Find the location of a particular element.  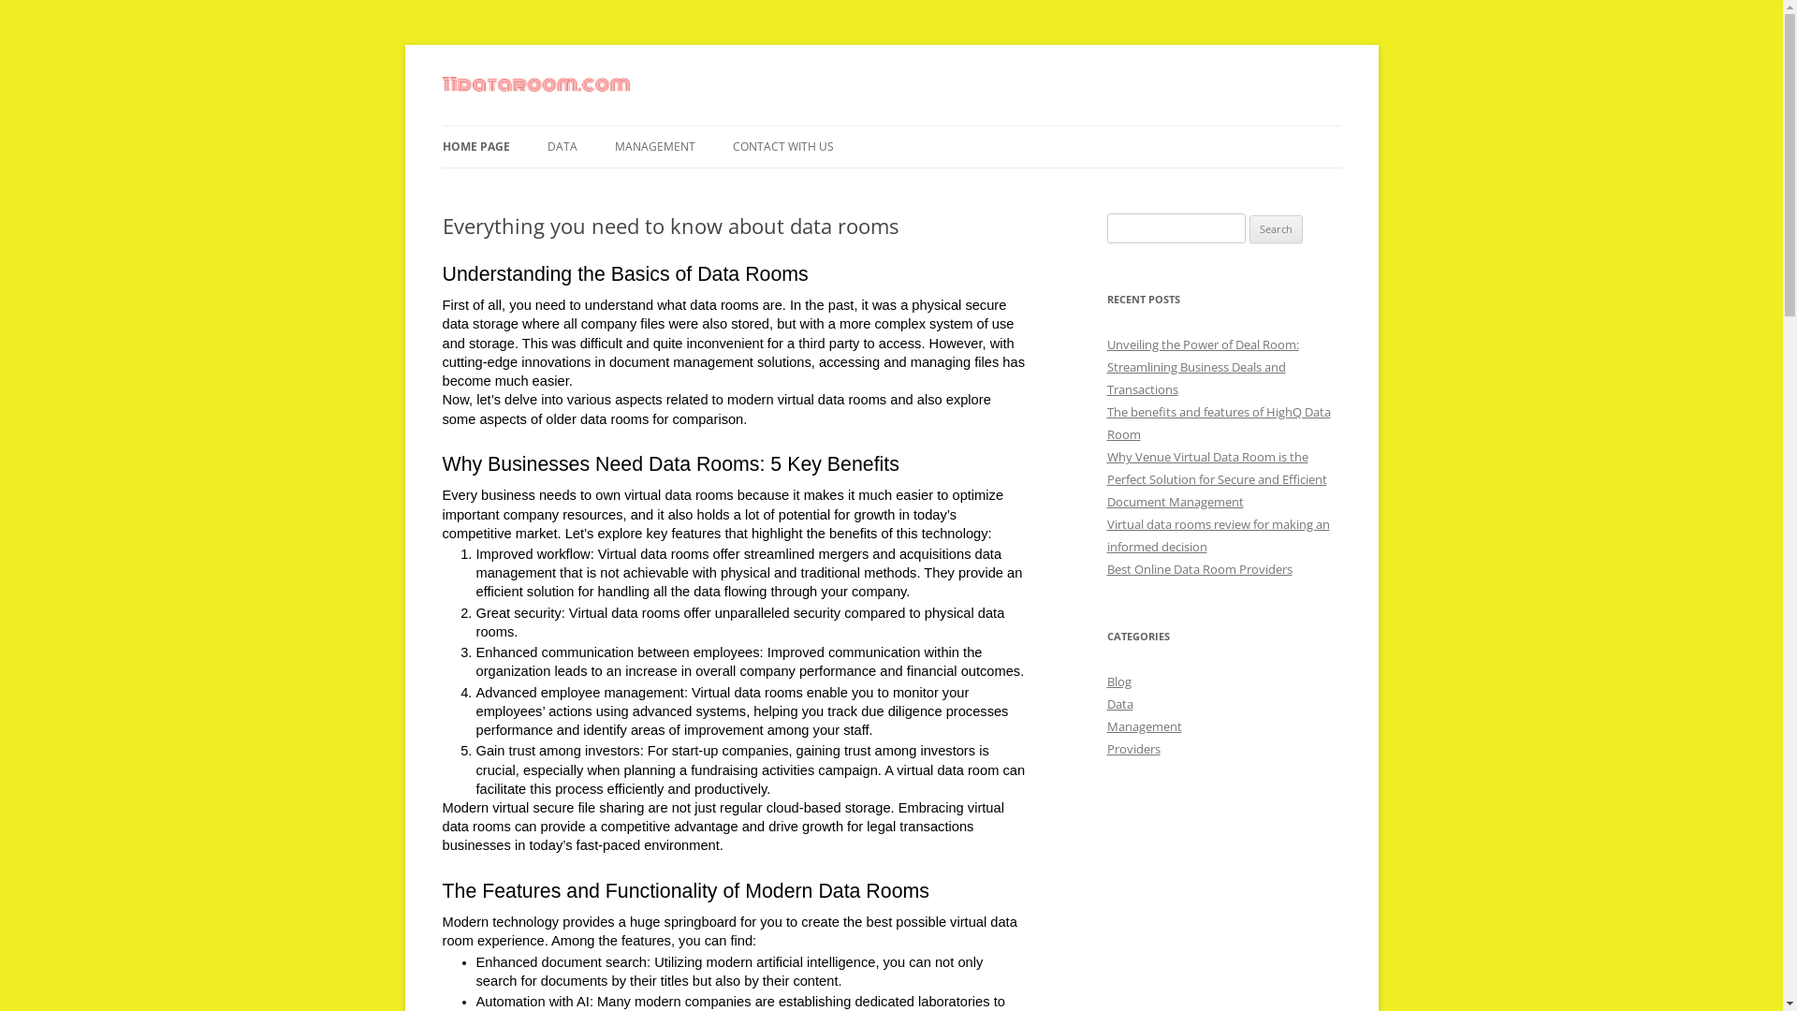

Blog is located at coordinates (1118, 681).